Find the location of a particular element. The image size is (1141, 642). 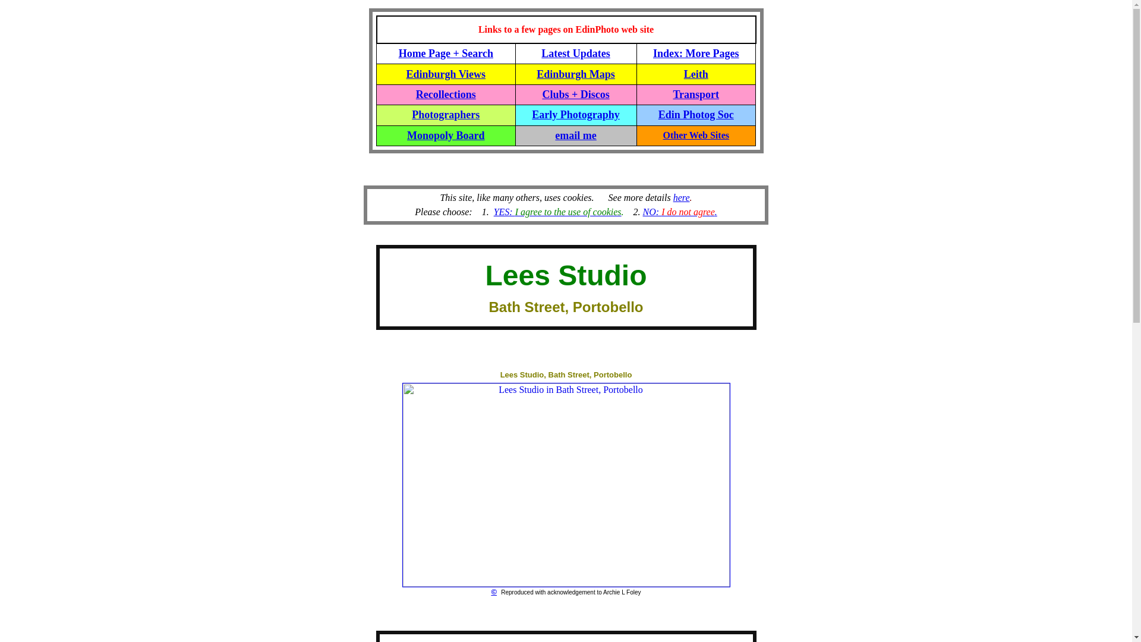

Edin Photog Soc is located at coordinates (695, 114).